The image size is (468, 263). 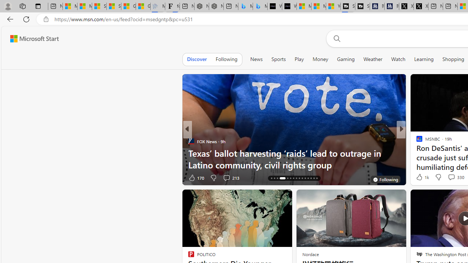 I want to click on Tom's Guide, so click(x=416, y=141).